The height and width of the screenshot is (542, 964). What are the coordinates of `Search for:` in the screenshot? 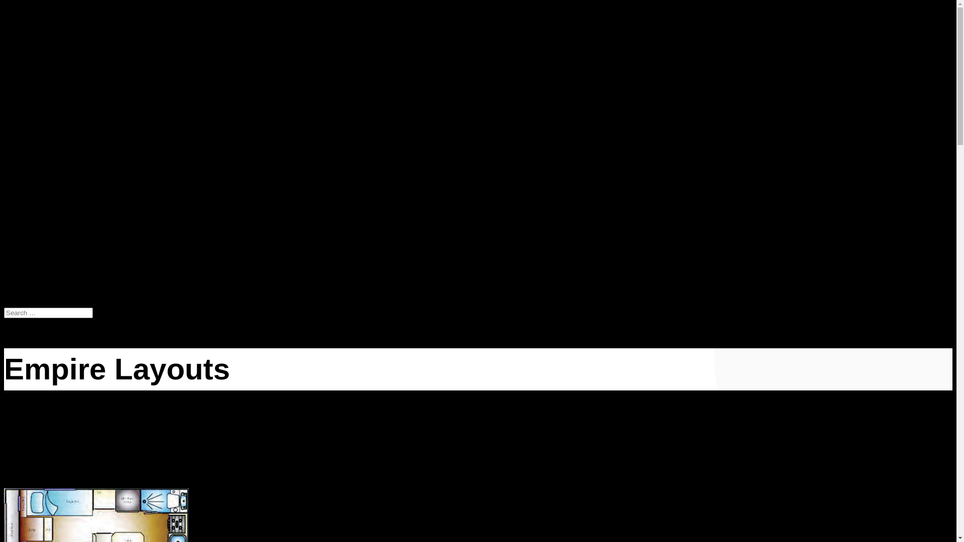 It's located at (48, 313).